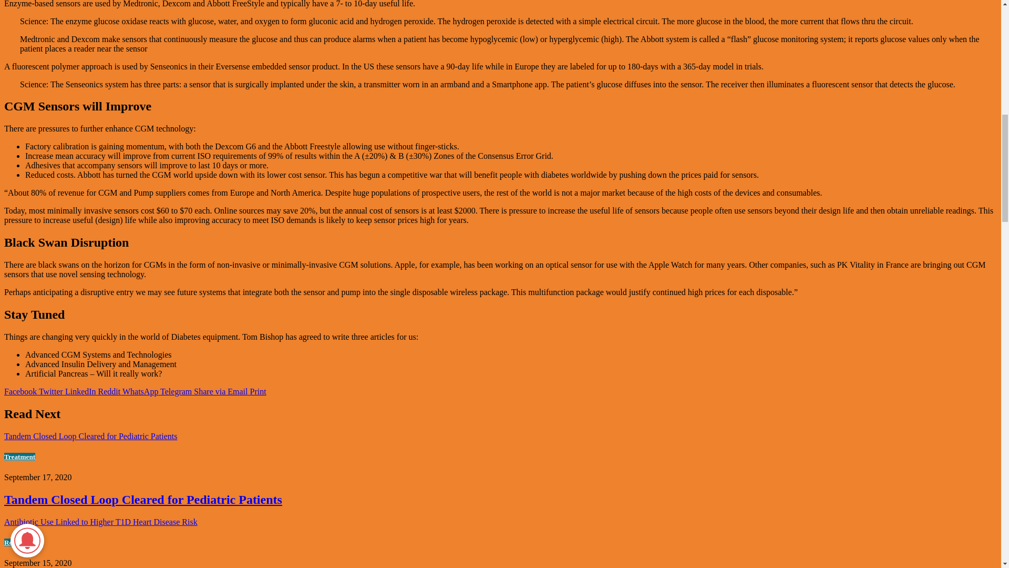 This screenshot has width=1009, height=568. I want to click on Treatment, so click(19, 457).